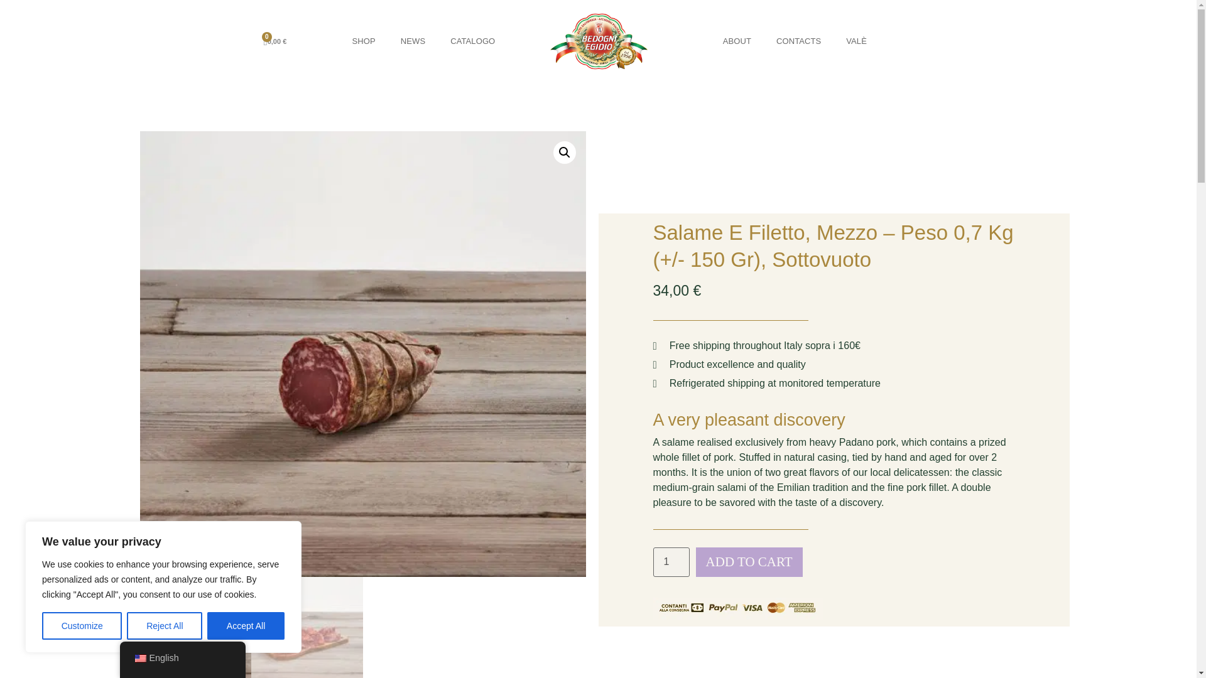 This screenshot has width=1206, height=678. What do you see at coordinates (82, 626) in the screenshot?
I see `Customize` at bounding box center [82, 626].